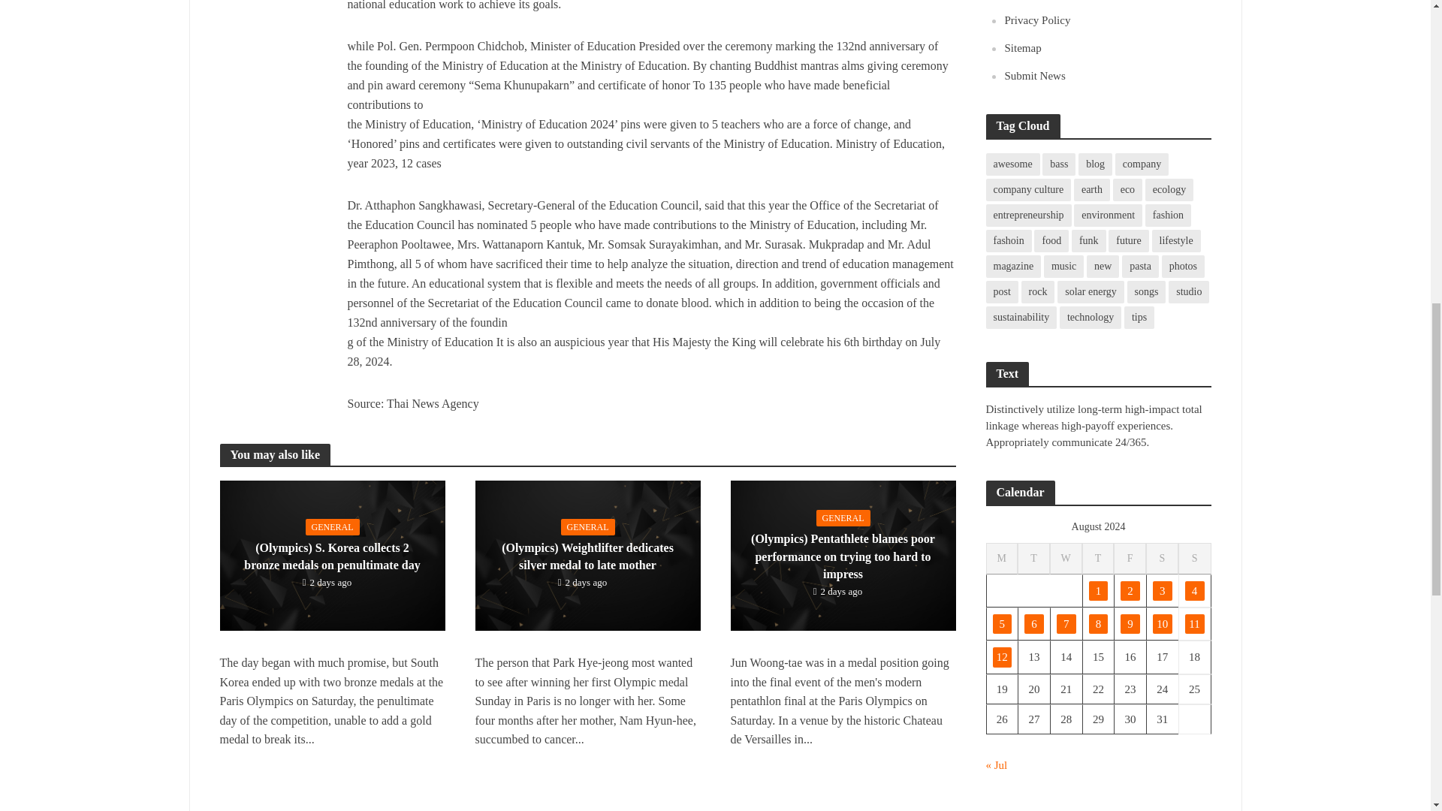 The width and height of the screenshot is (1442, 811). Describe the element at coordinates (1130, 559) in the screenshot. I see `Friday` at that location.